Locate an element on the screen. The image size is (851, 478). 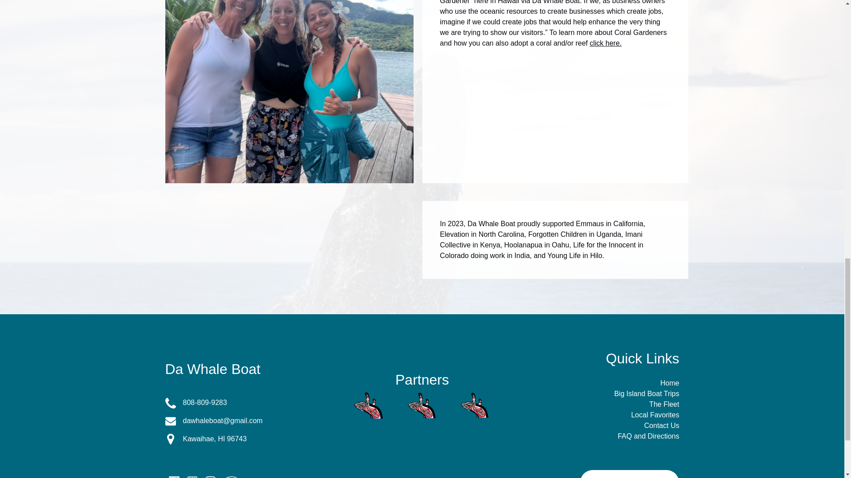
click here. is located at coordinates (245, 439).